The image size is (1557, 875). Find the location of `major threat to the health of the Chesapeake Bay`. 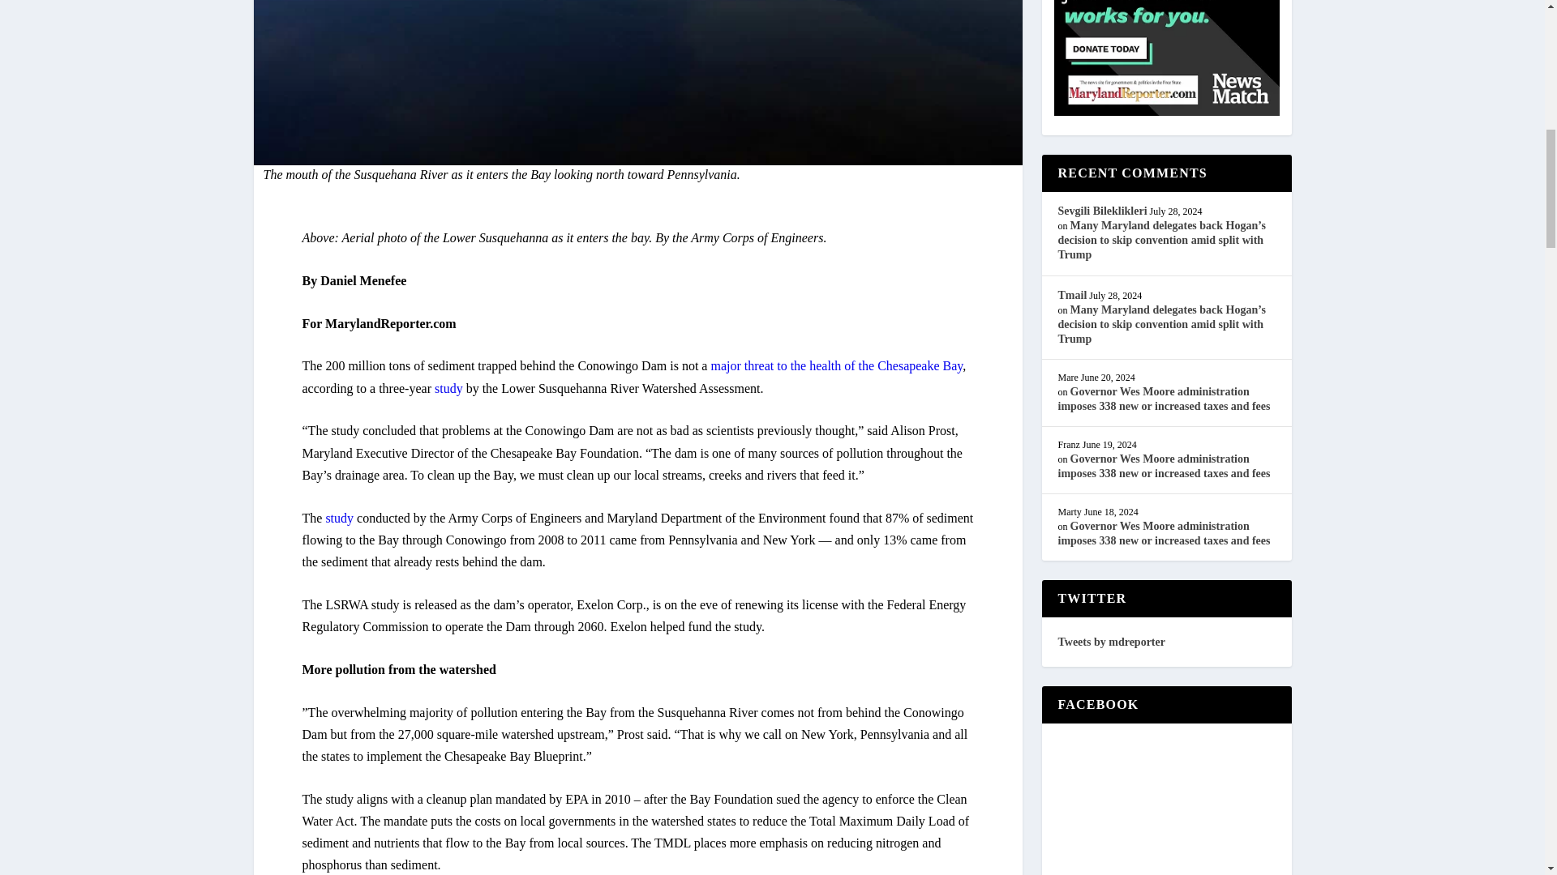

major threat to the health of the Chesapeake Bay is located at coordinates (835, 365).